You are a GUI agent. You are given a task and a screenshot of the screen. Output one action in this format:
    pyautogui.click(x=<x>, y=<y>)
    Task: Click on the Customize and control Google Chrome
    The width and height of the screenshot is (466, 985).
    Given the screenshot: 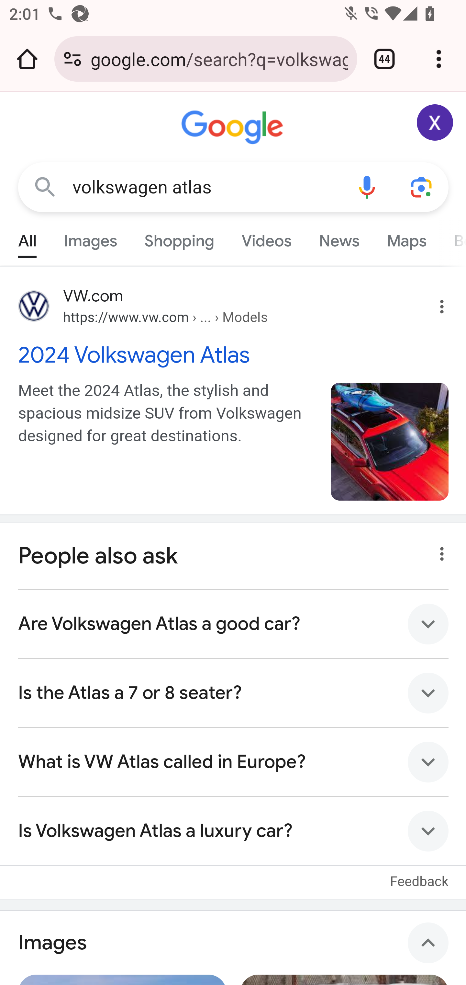 What is the action you would take?
    pyautogui.click(x=439, y=59)
    